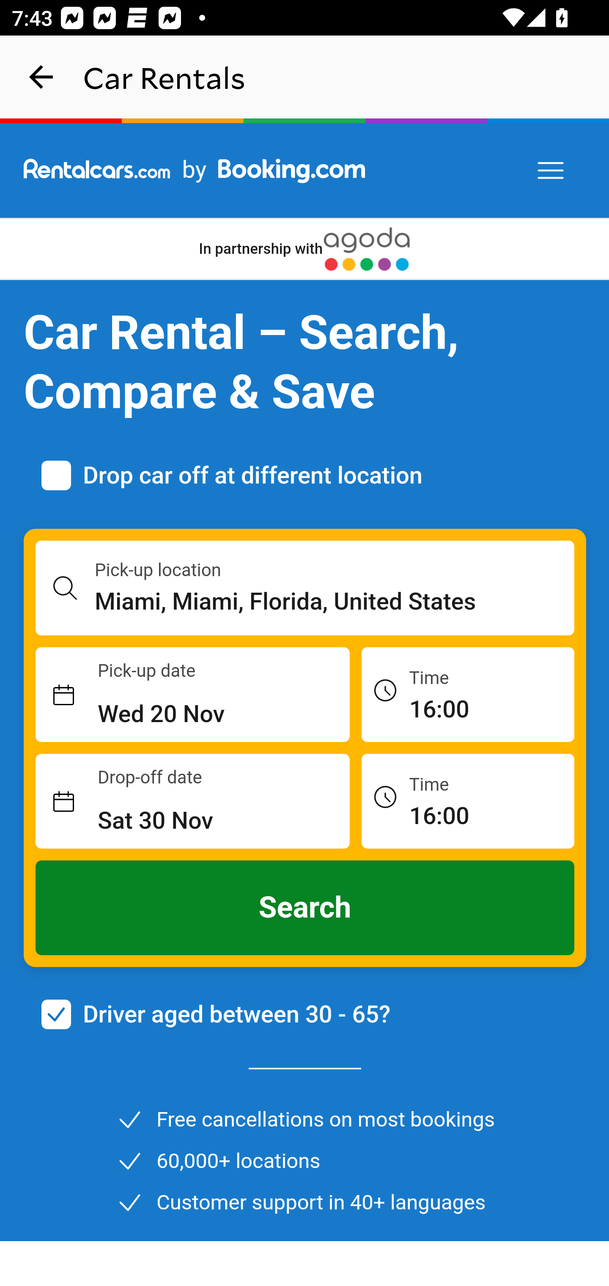  Describe the element at coordinates (335, 602) in the screenshot. I see `Miami, Miami, Florida, United States` at that location.